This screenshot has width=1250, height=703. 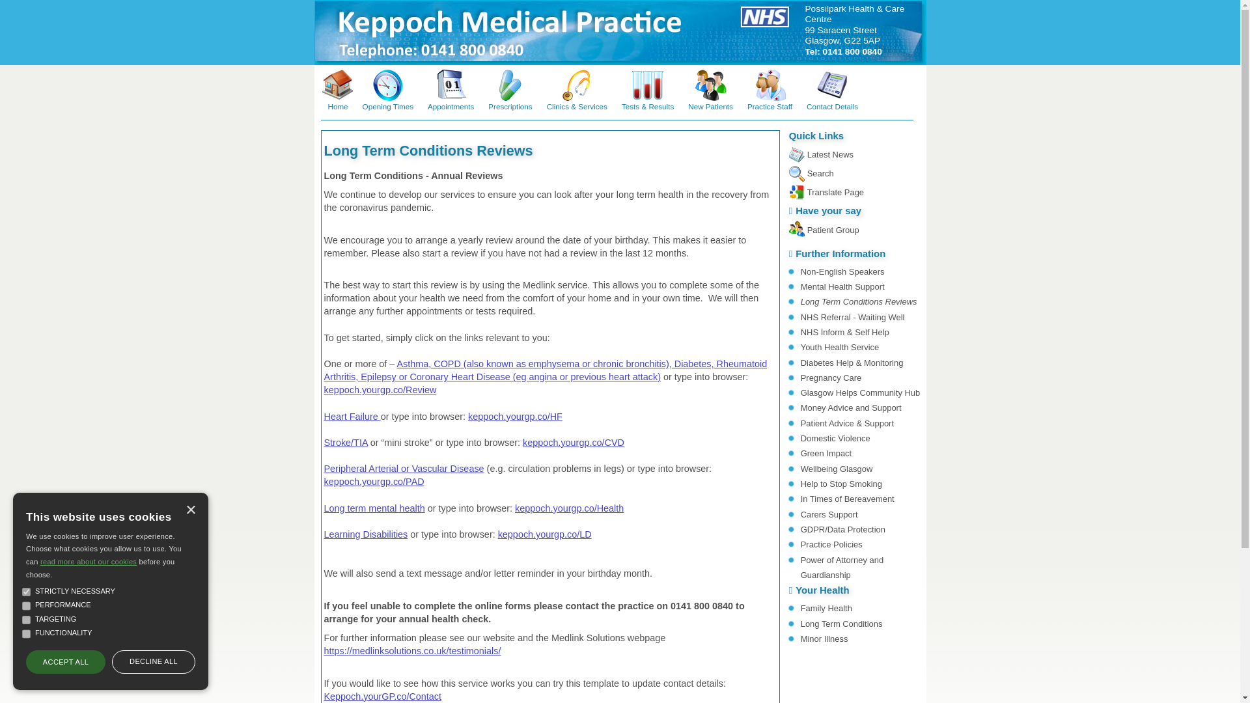 What do you see at coordinates (26, 592) in the screenshot?
I see `strict` at bounding box center [26, 592].